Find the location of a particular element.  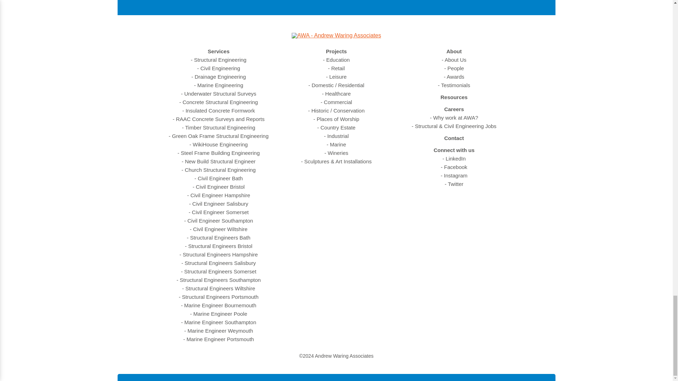

Awards is located at coordinates (454, 77).